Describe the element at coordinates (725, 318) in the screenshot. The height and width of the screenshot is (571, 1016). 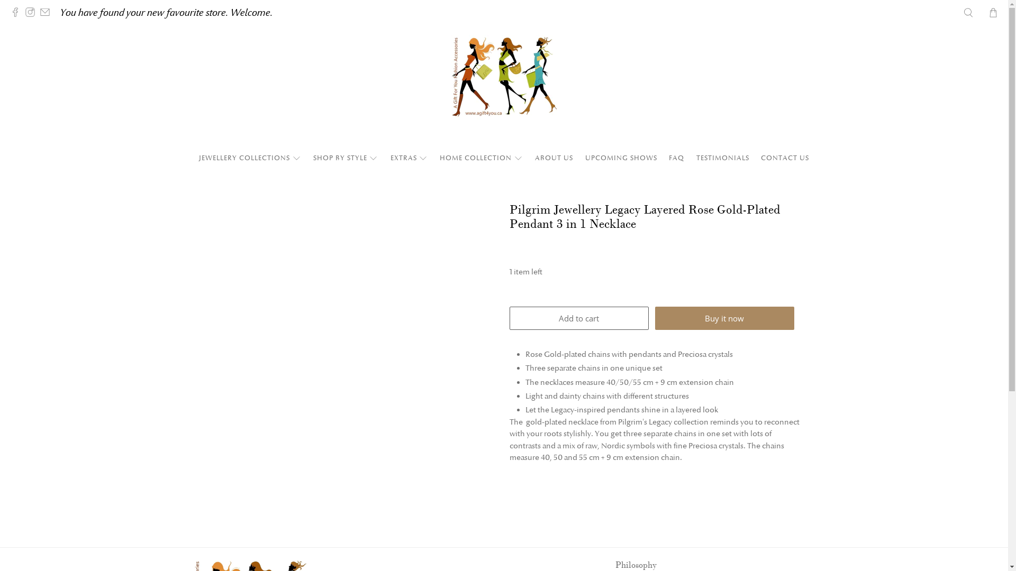
I see `Buy it now` at that location.